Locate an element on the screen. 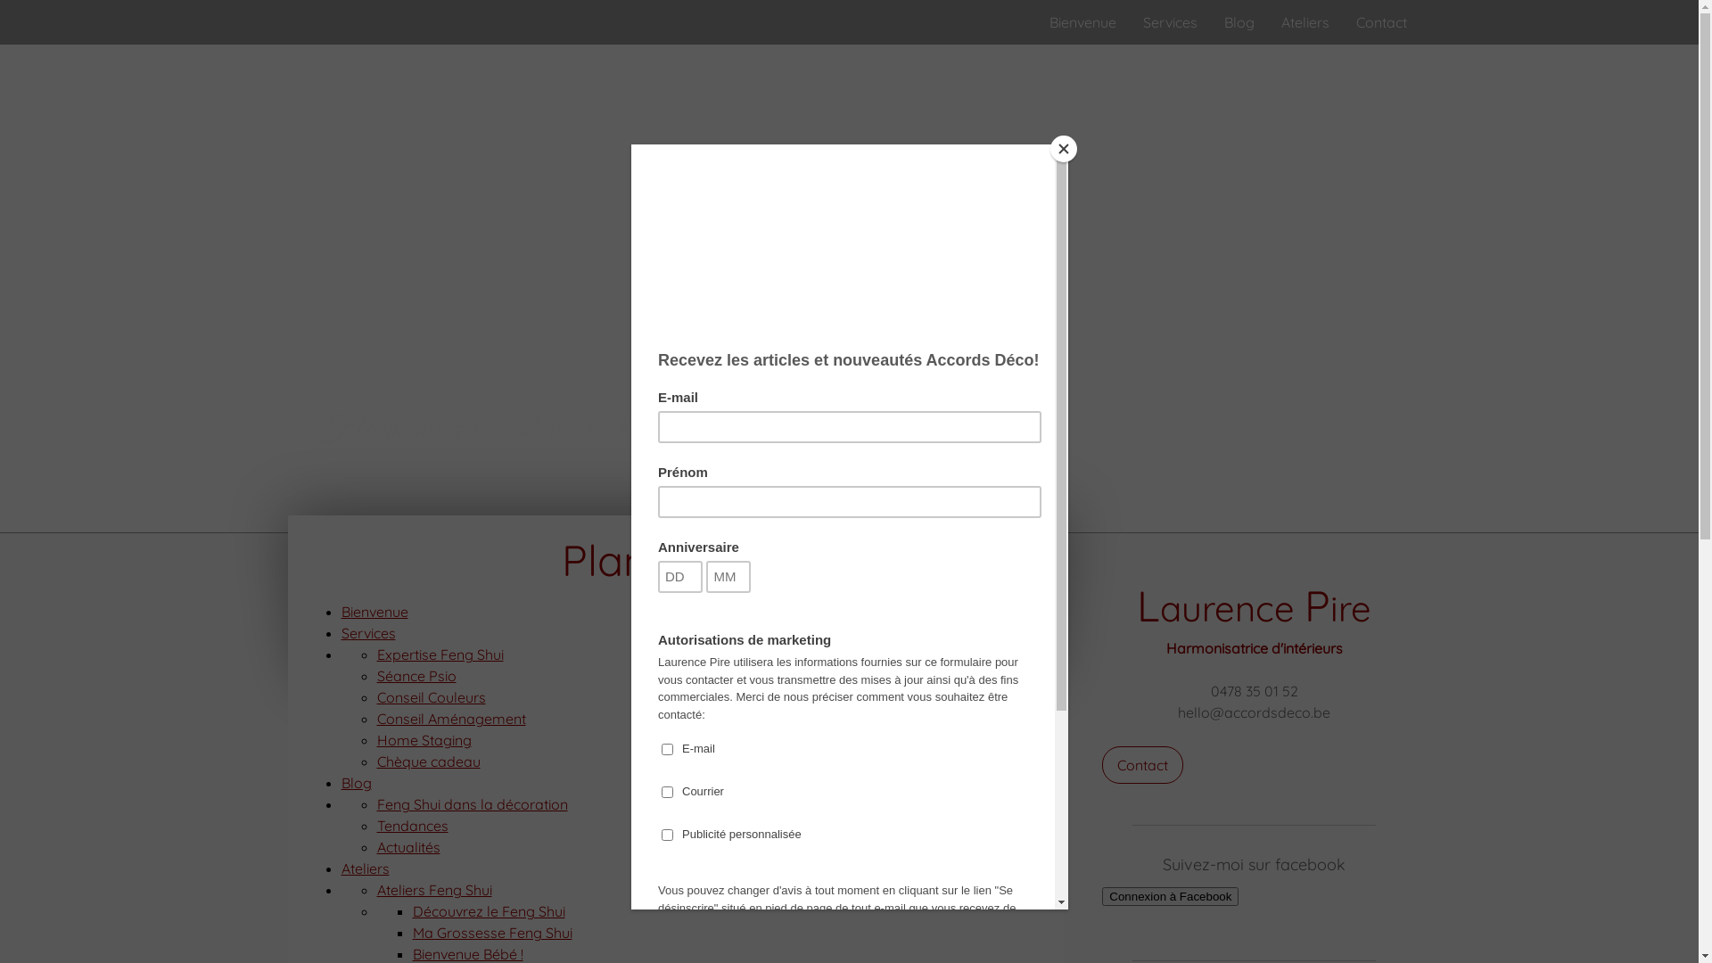  Blog is located at coordinates (356, 783).